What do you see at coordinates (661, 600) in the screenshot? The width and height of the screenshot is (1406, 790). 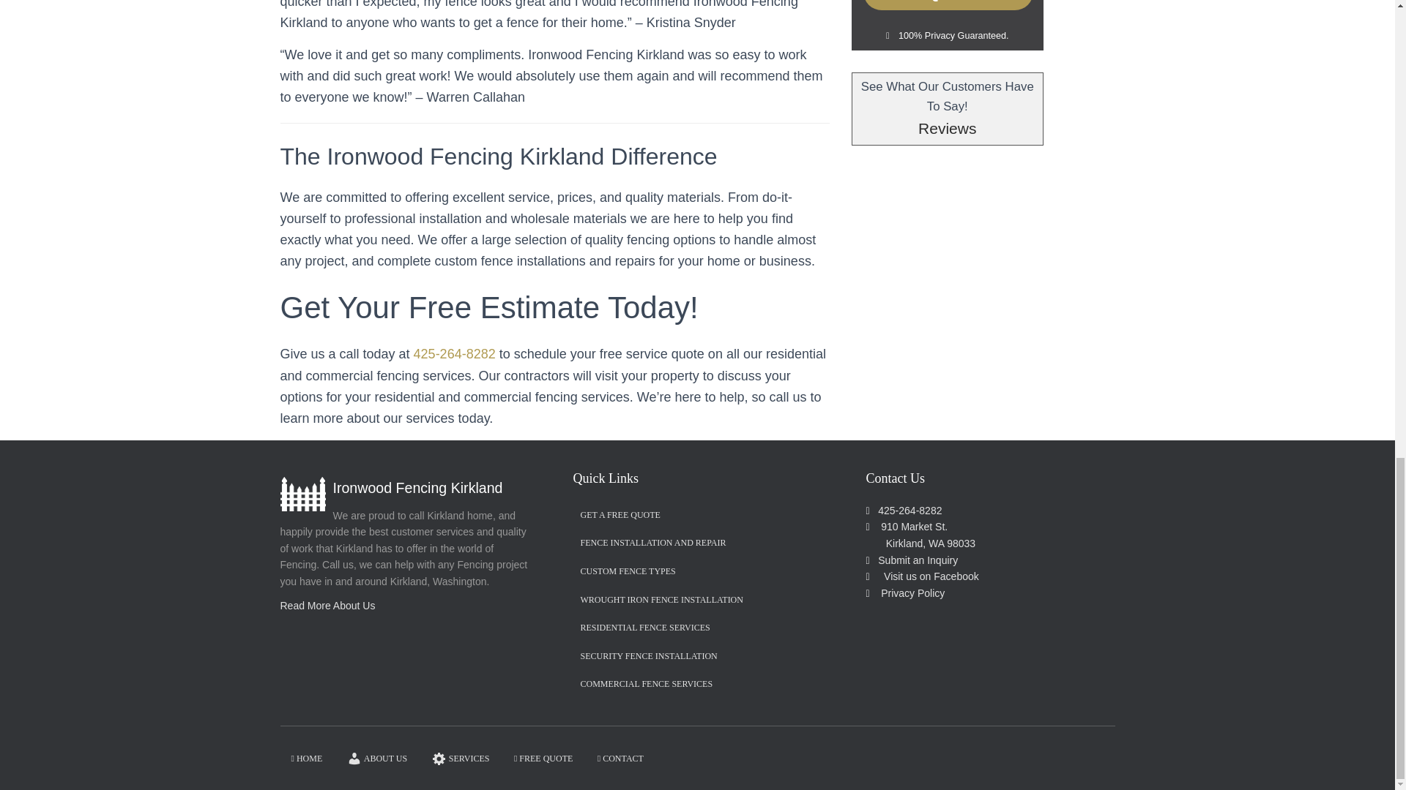 I see `WROUGHT IRON FENCE INSTALLATION` at bounding box center [661, 600].